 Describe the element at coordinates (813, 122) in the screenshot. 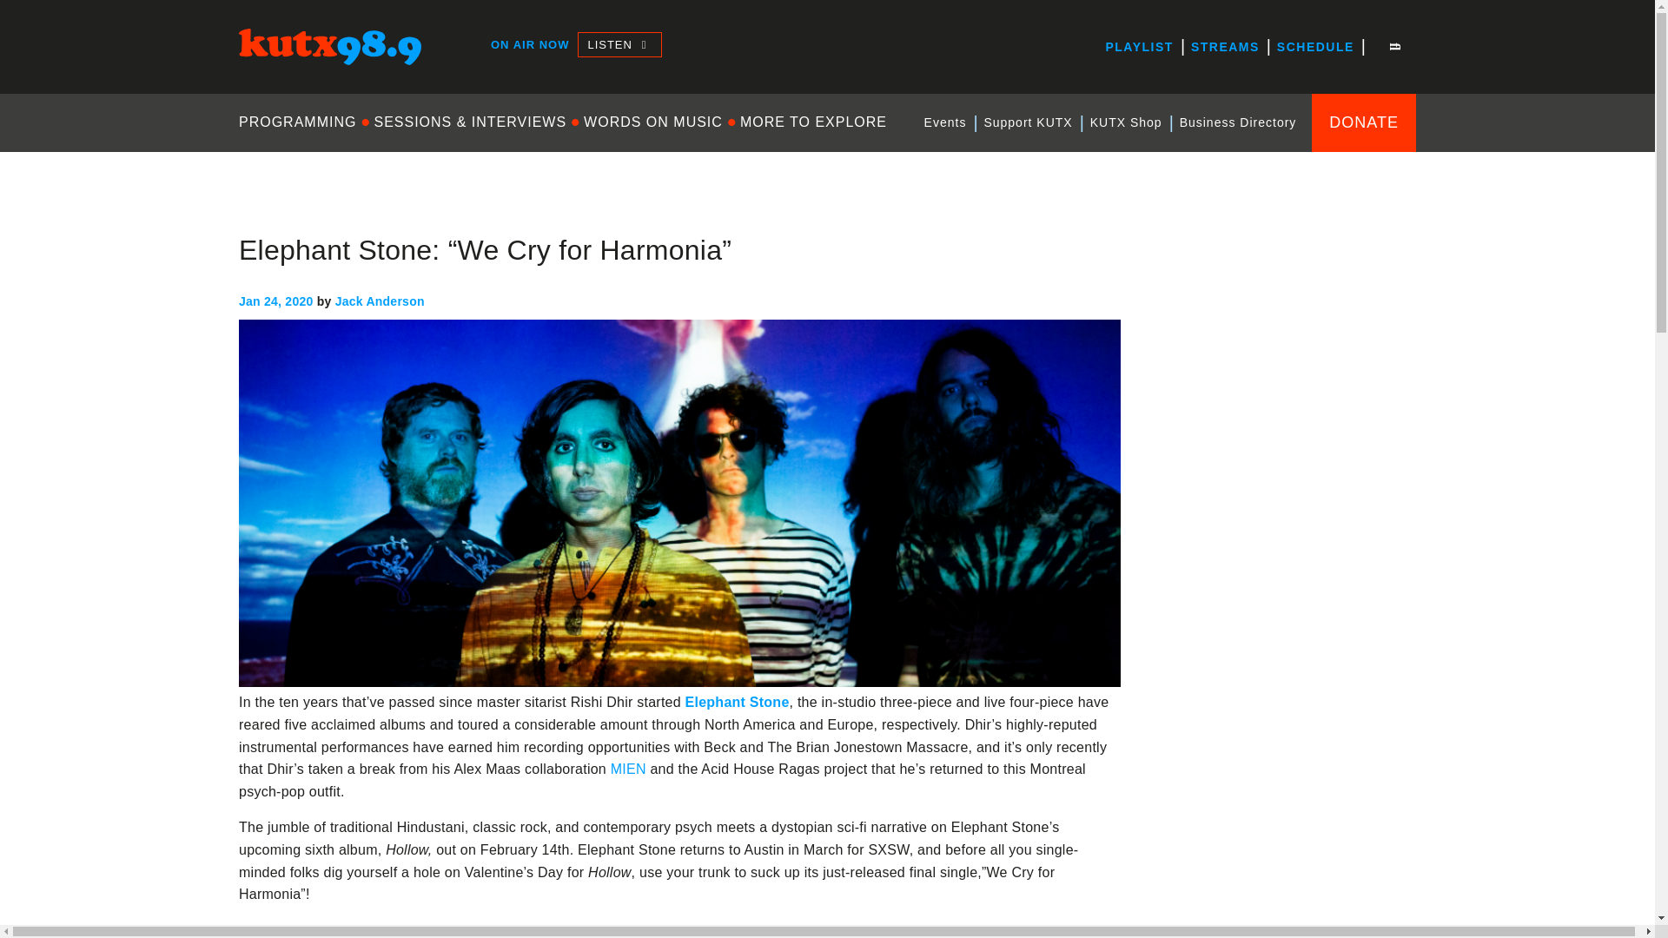

I see `MORE TO EXPLORE` at that location.